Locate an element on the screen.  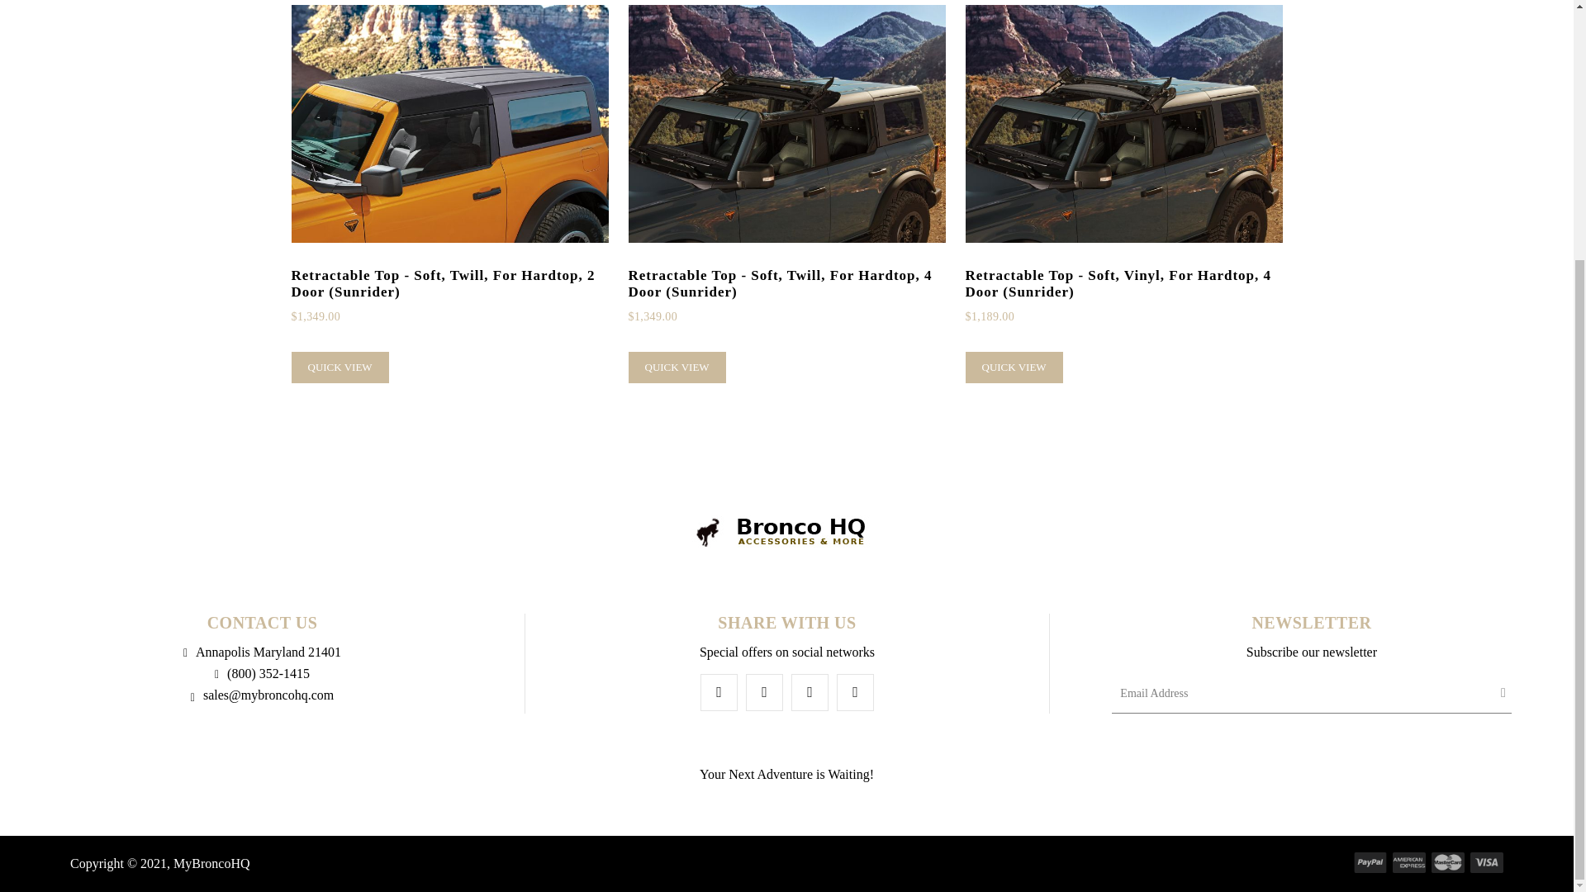
Submit is located at coordinates (1503, 693).